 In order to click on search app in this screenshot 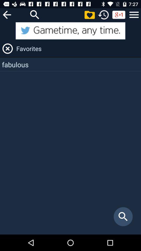, I will do `click(35, 15)`.